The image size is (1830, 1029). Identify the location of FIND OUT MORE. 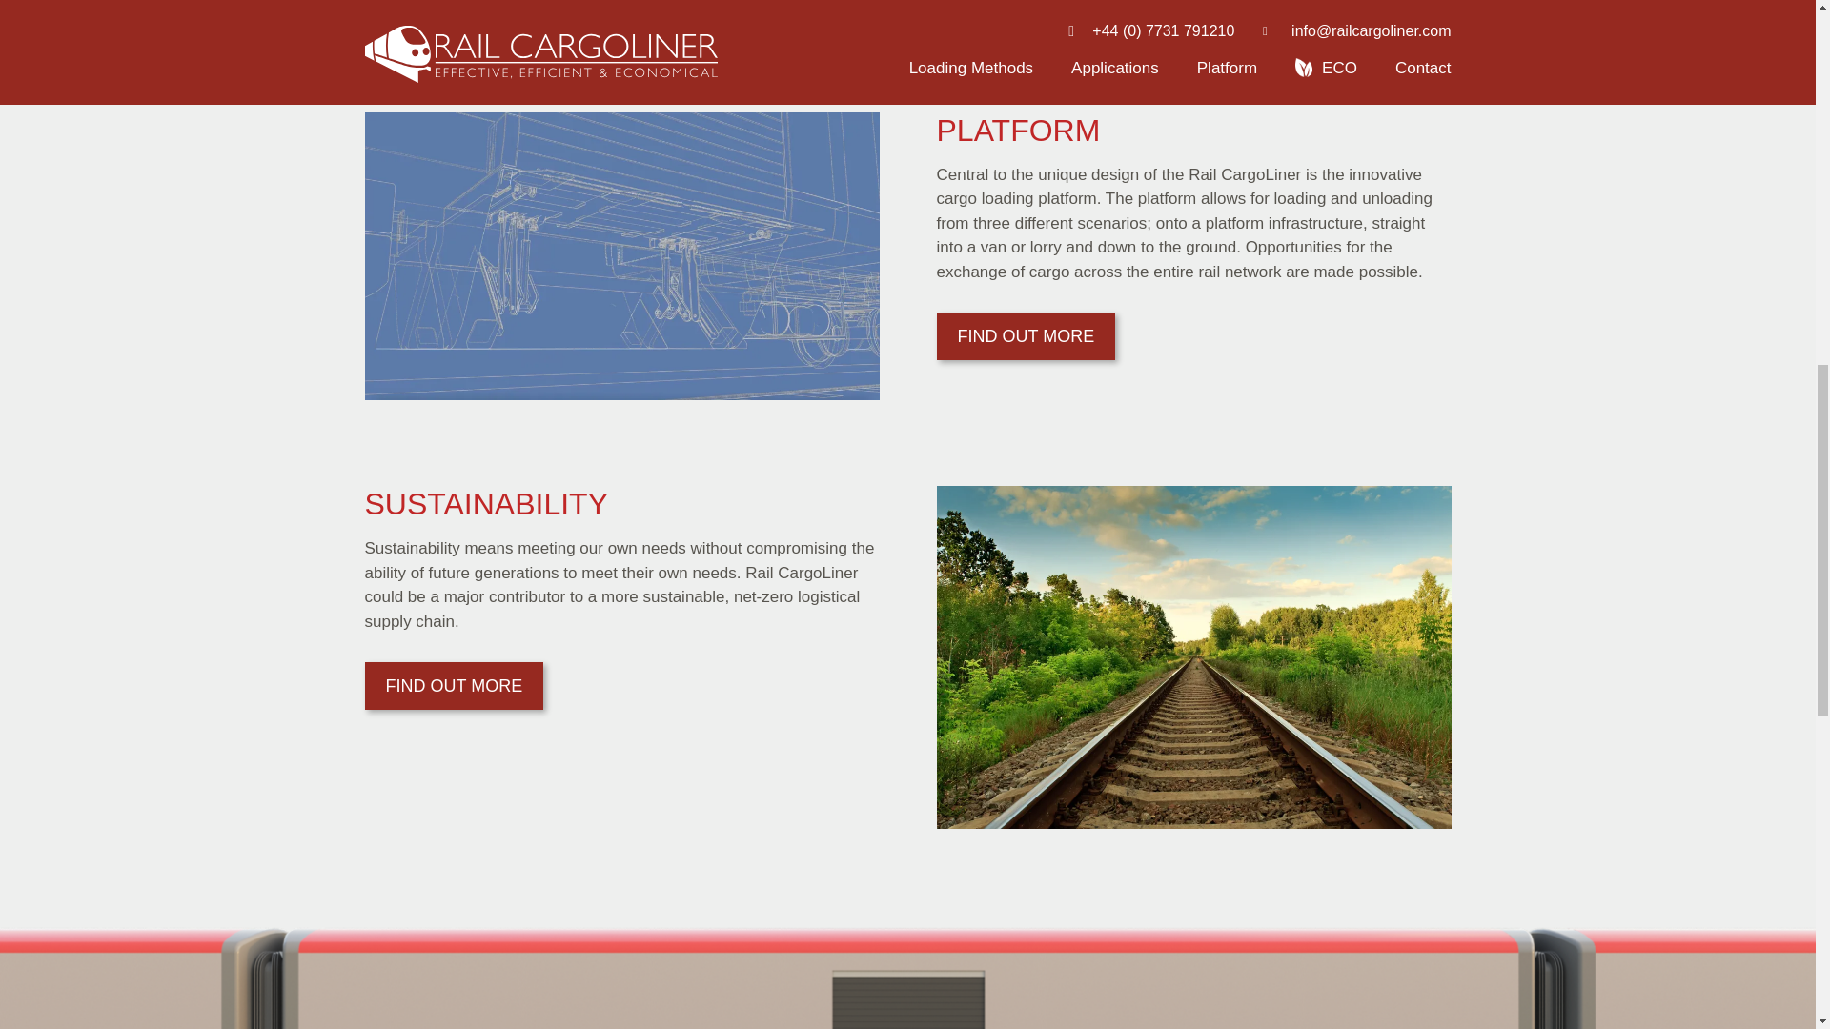
(454, 5).